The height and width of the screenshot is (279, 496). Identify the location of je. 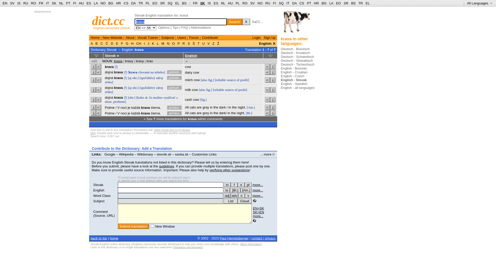
(129, 113).